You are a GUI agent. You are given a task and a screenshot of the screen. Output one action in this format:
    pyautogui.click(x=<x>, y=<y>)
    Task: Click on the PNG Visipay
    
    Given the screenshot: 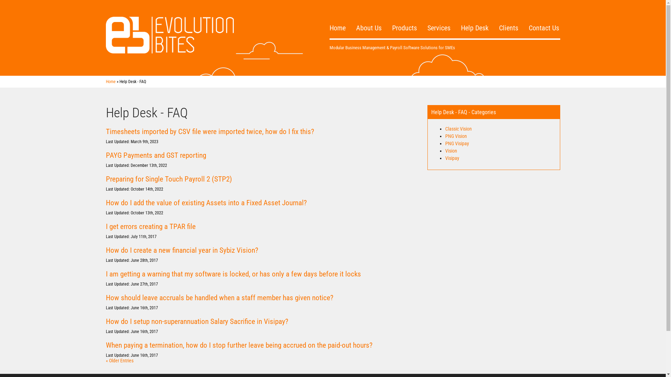 What is the action you would take?
    pyautogui.click(x=457, y=143)
    